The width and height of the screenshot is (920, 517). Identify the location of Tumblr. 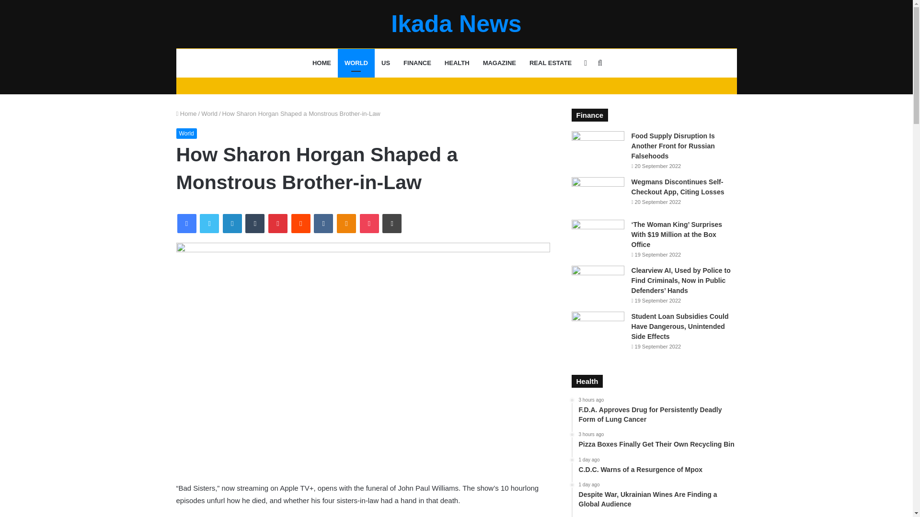
(255, 224).